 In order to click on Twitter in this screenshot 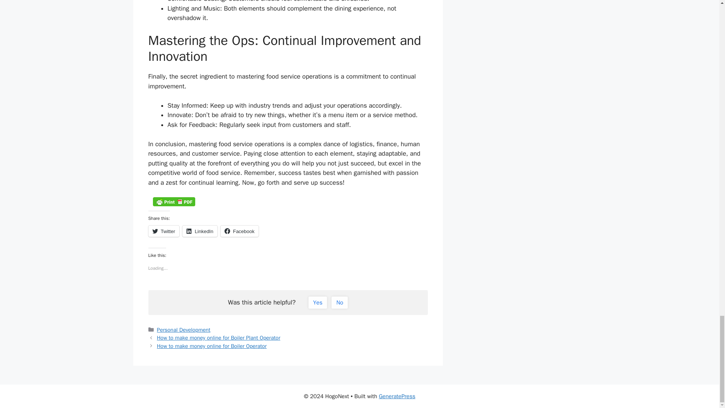, I will do `click(163, 231)`.